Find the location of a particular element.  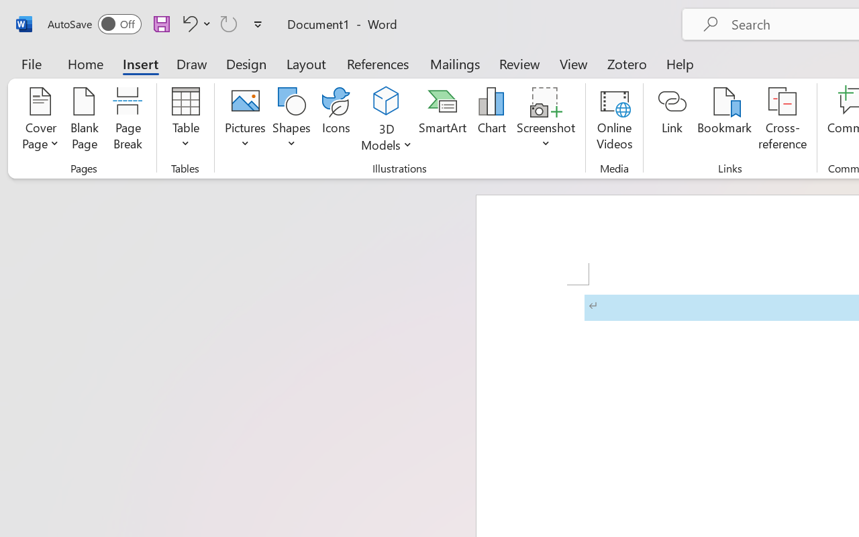

Cross-reference... is located at coordinates (782, 121).